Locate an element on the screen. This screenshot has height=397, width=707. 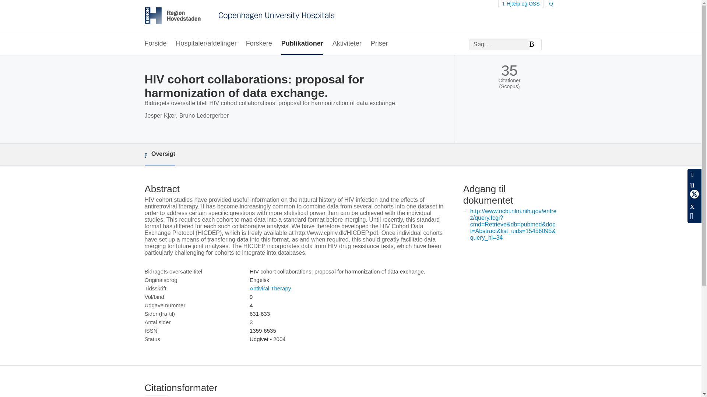
Forskere is located at coordinates (259, 44).